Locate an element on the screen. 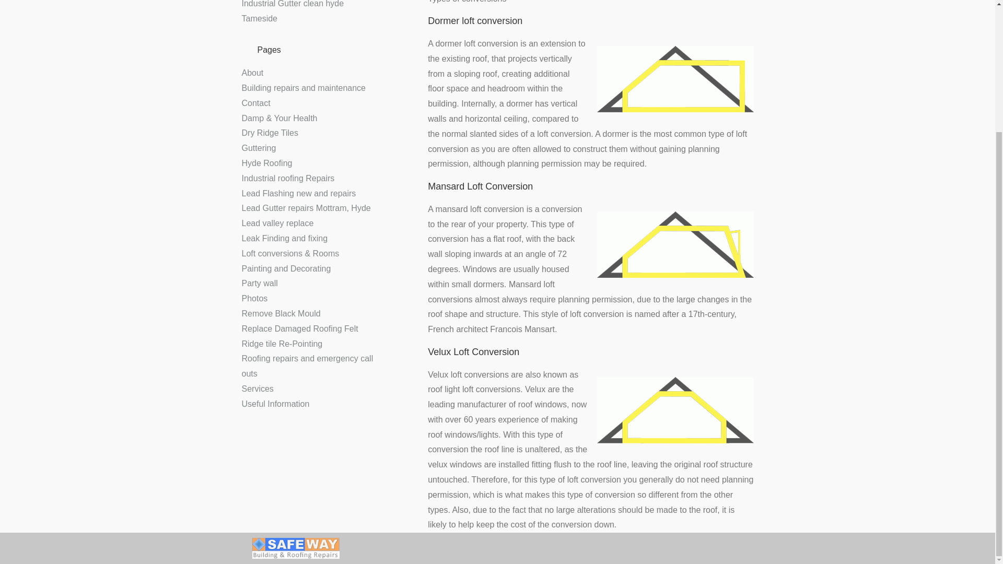 The image size is (1003, 564). Lead Flashing new and repairs is located at coordinates (299, 193).